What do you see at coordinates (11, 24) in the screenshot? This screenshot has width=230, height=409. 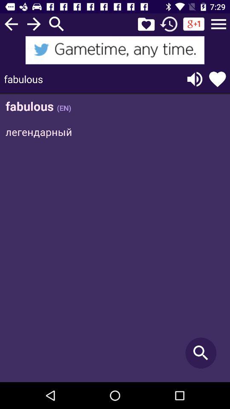 I see `go back` at bounding box center [11, 24].